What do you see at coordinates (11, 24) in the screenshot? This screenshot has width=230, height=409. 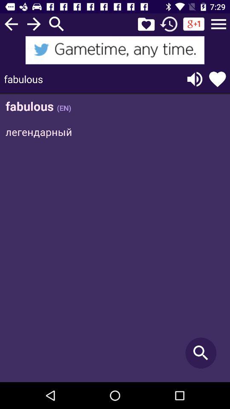 I see `go back` at bounding box center [11, 24].